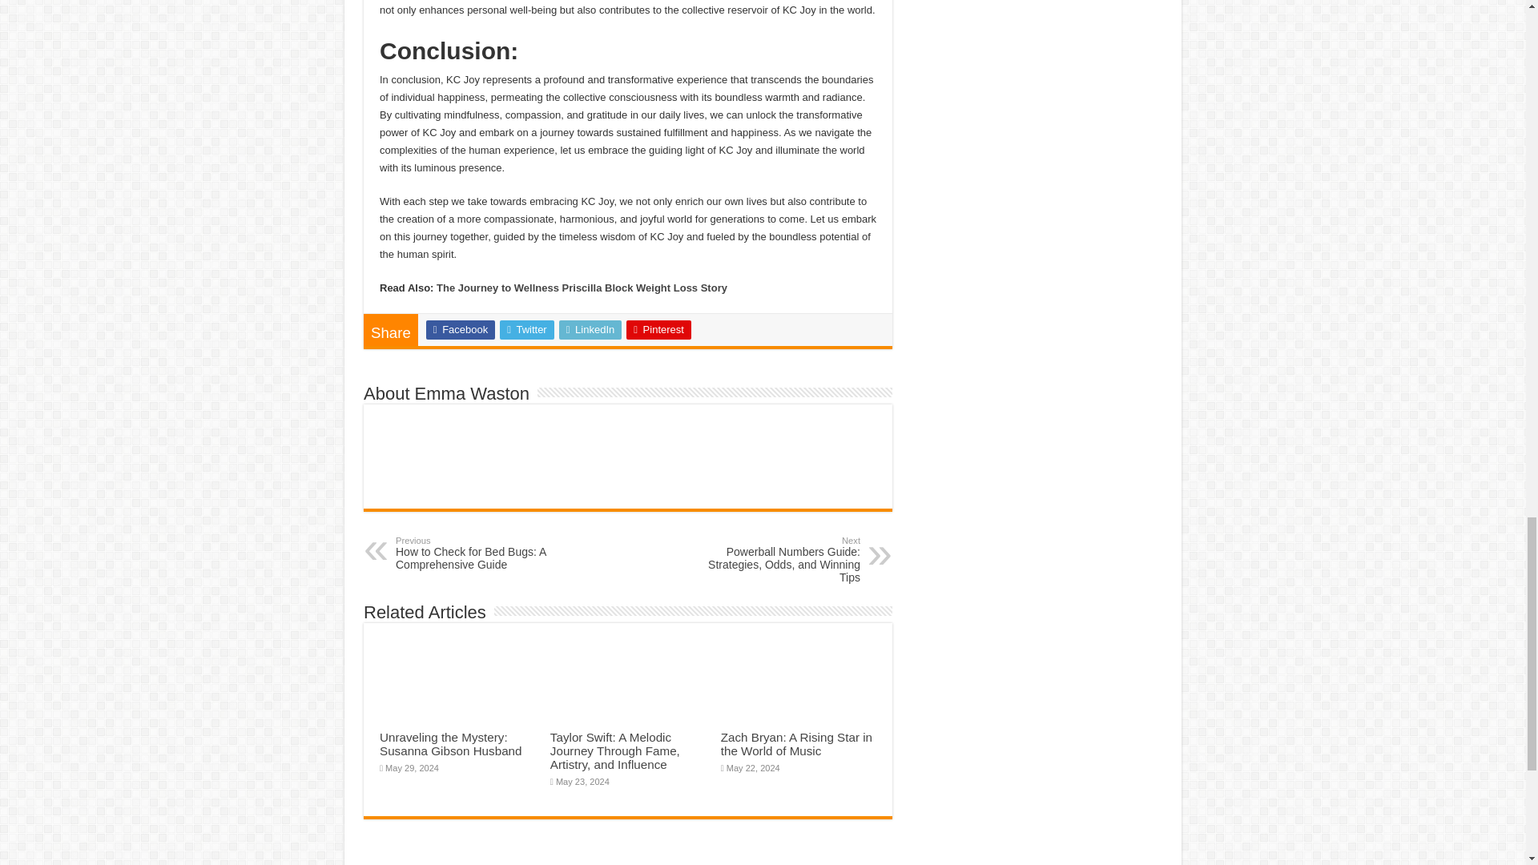  Describe the element at coordinates (527, 330) in the screenshot. I see `Twitter` at that location.